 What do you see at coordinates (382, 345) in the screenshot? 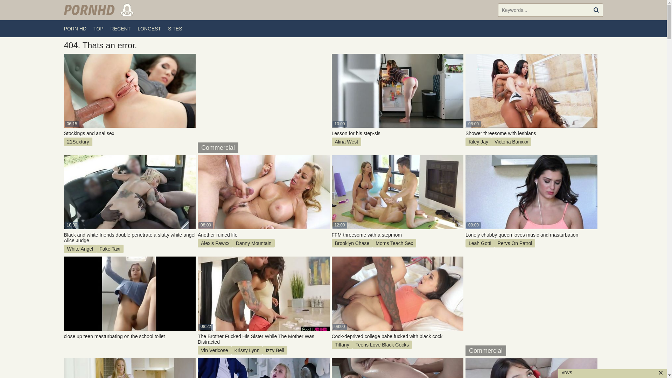
I see `Teens Love Black Cocks` at bounding box center [382, 345].